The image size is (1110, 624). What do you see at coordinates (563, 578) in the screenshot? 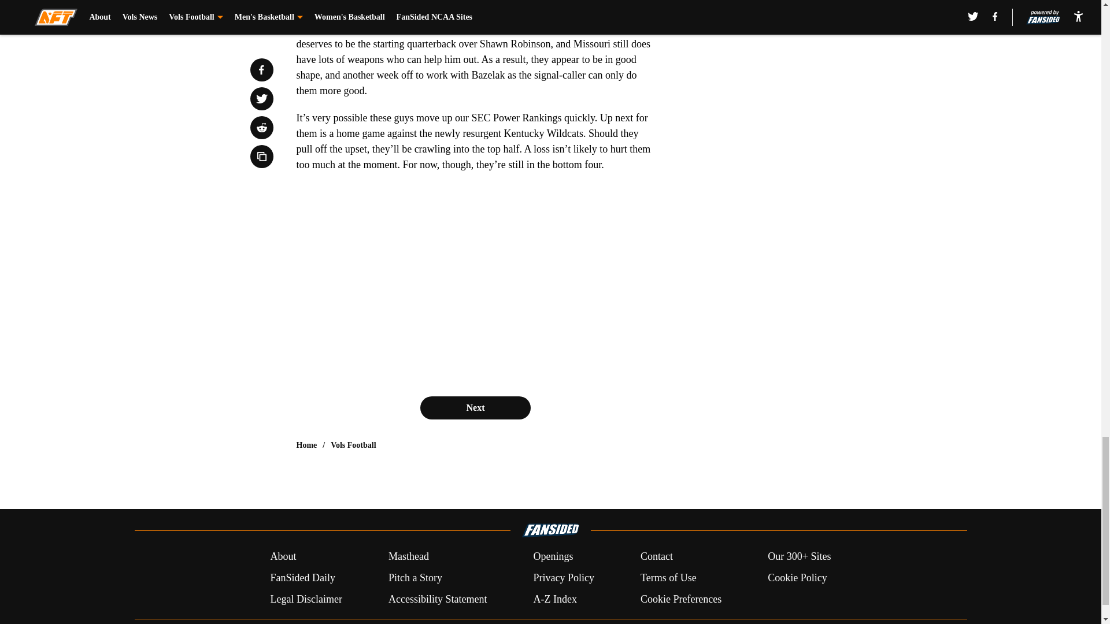
I see `Privacy Policy` at bounding box center [563, 578].